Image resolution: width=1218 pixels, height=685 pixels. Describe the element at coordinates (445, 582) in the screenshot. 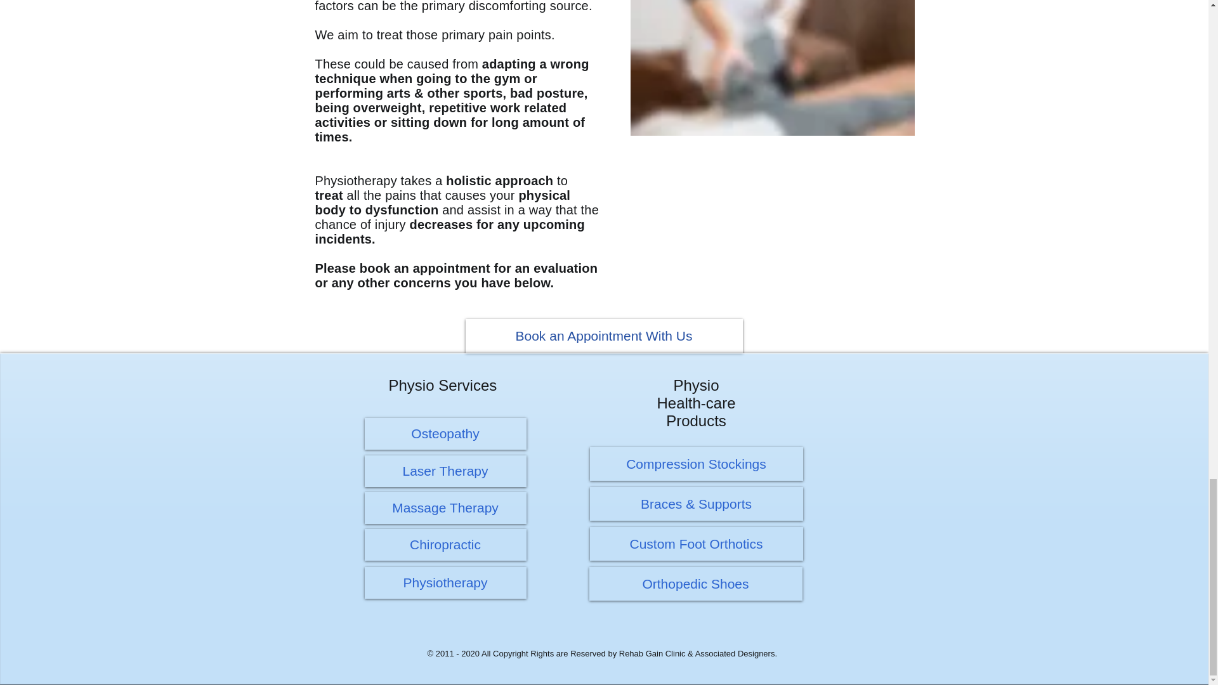

I see `Physiotherapy` at that location.